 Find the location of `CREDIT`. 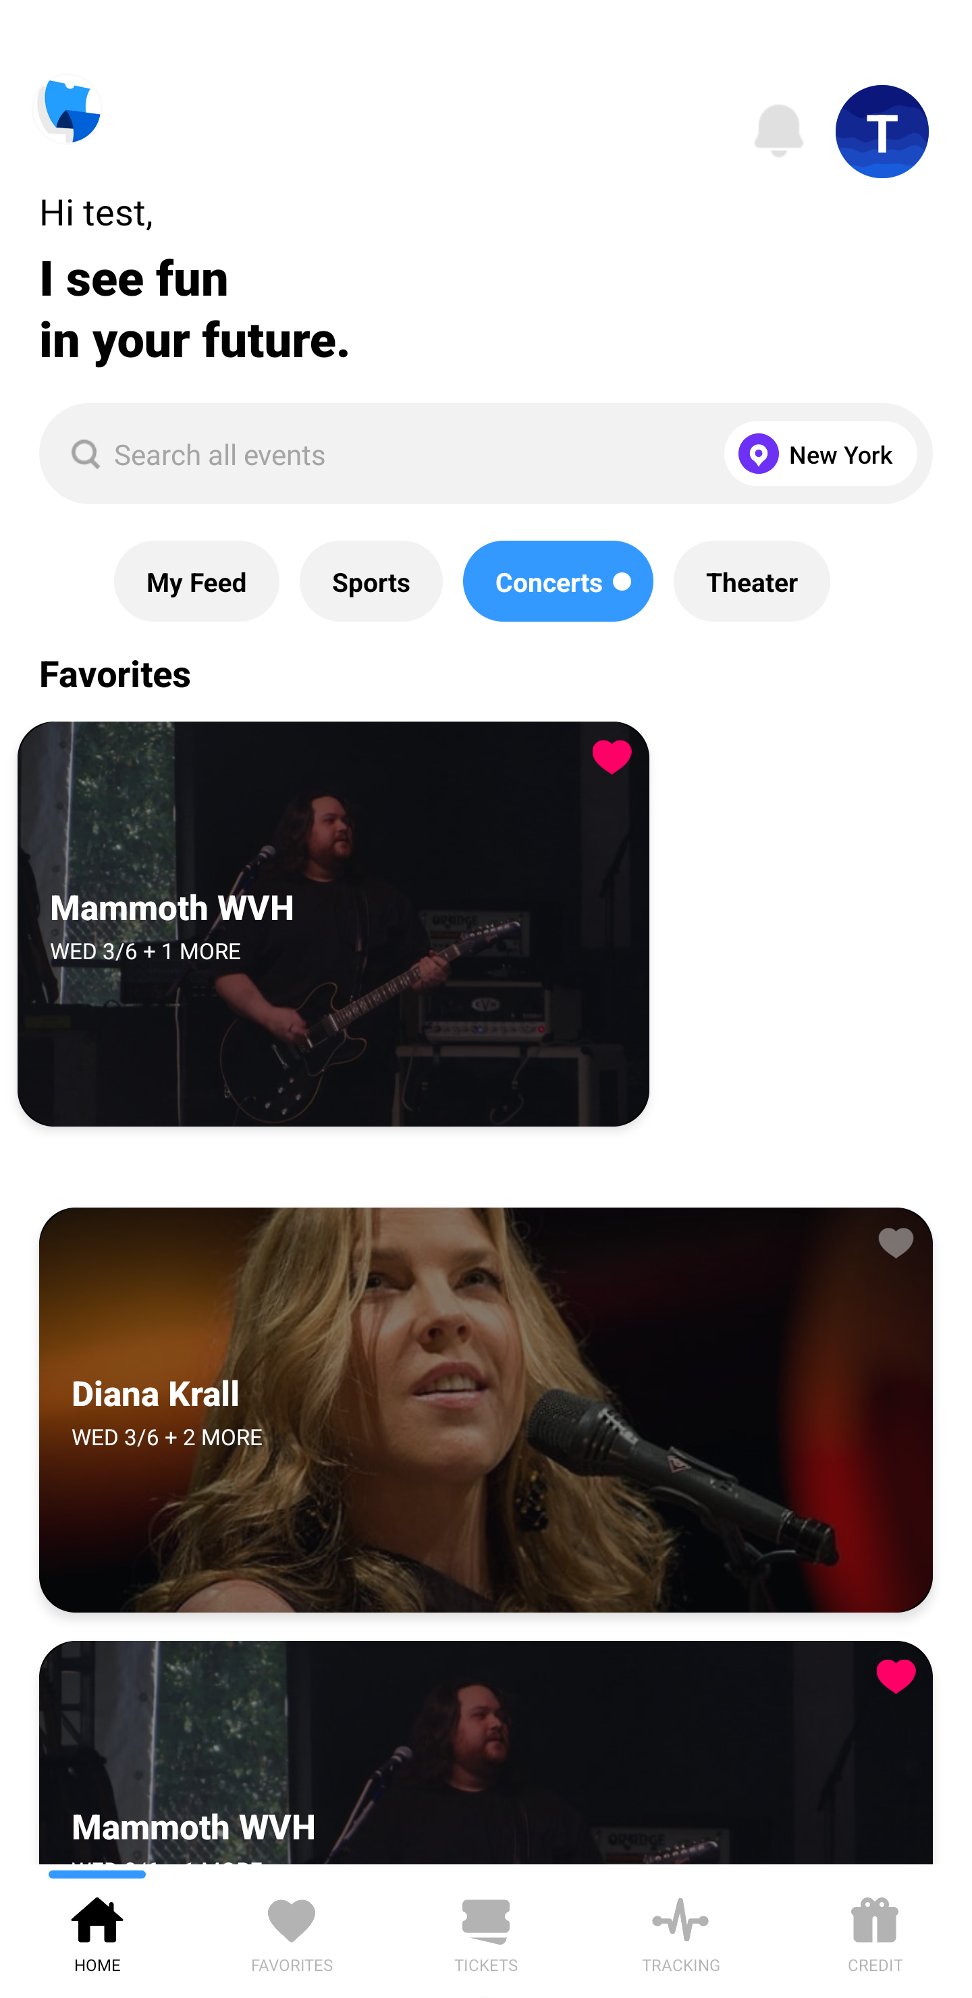

CREDIT is located at coordinates (875, 1931).